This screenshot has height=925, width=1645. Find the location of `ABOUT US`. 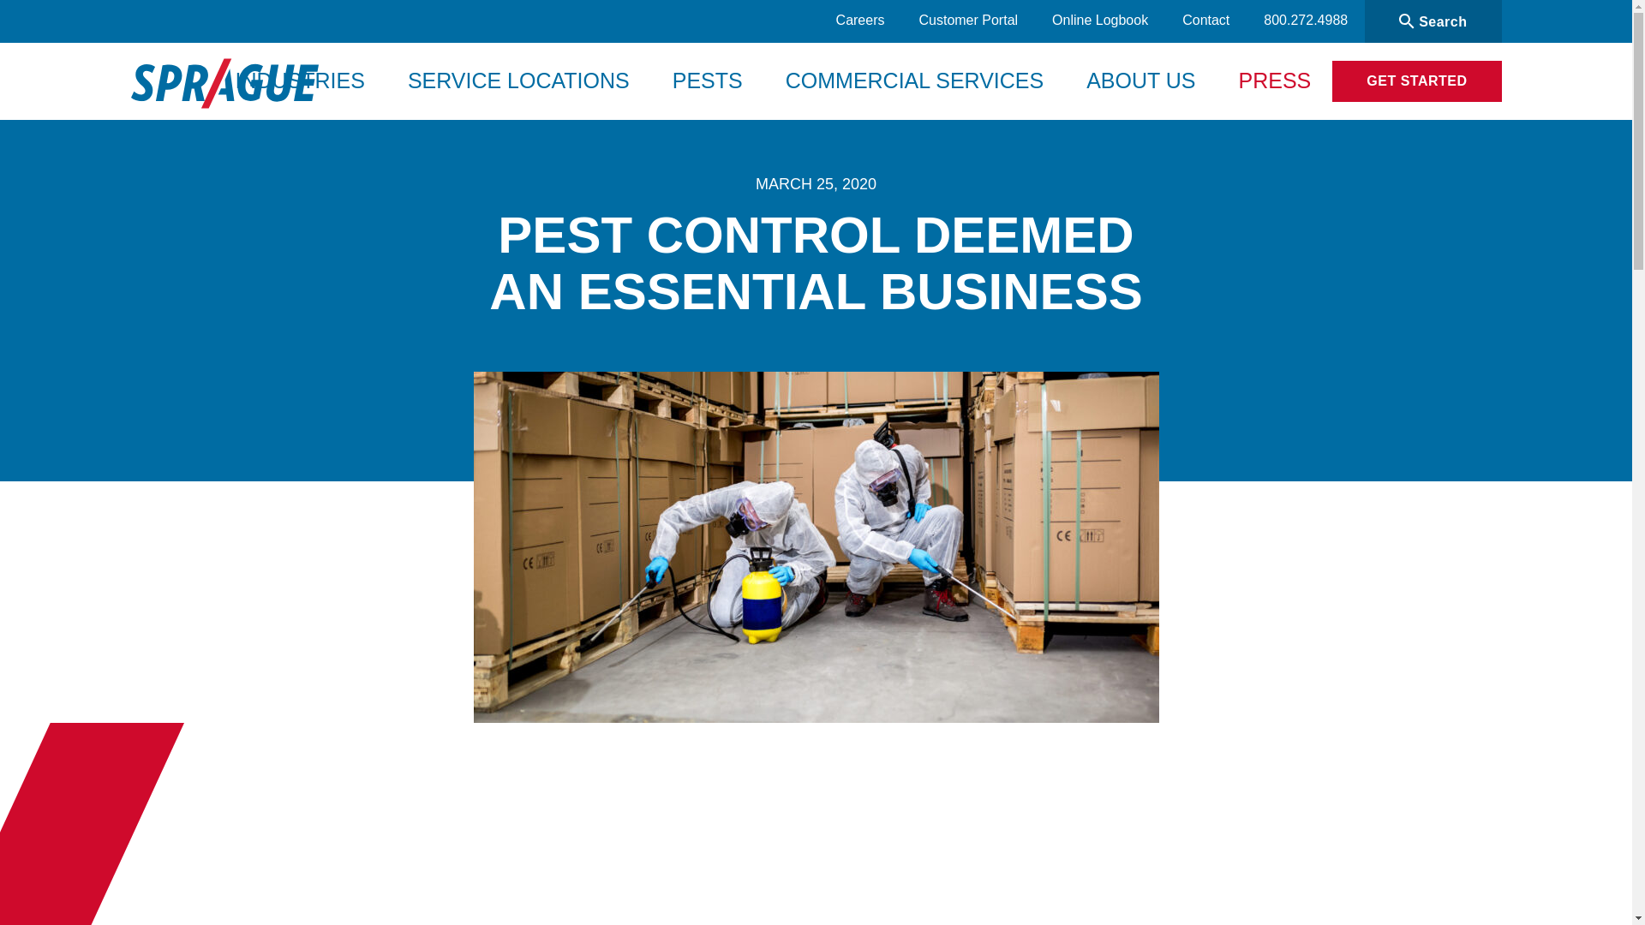

ABOUT US is located at coordinates (1141, 81).